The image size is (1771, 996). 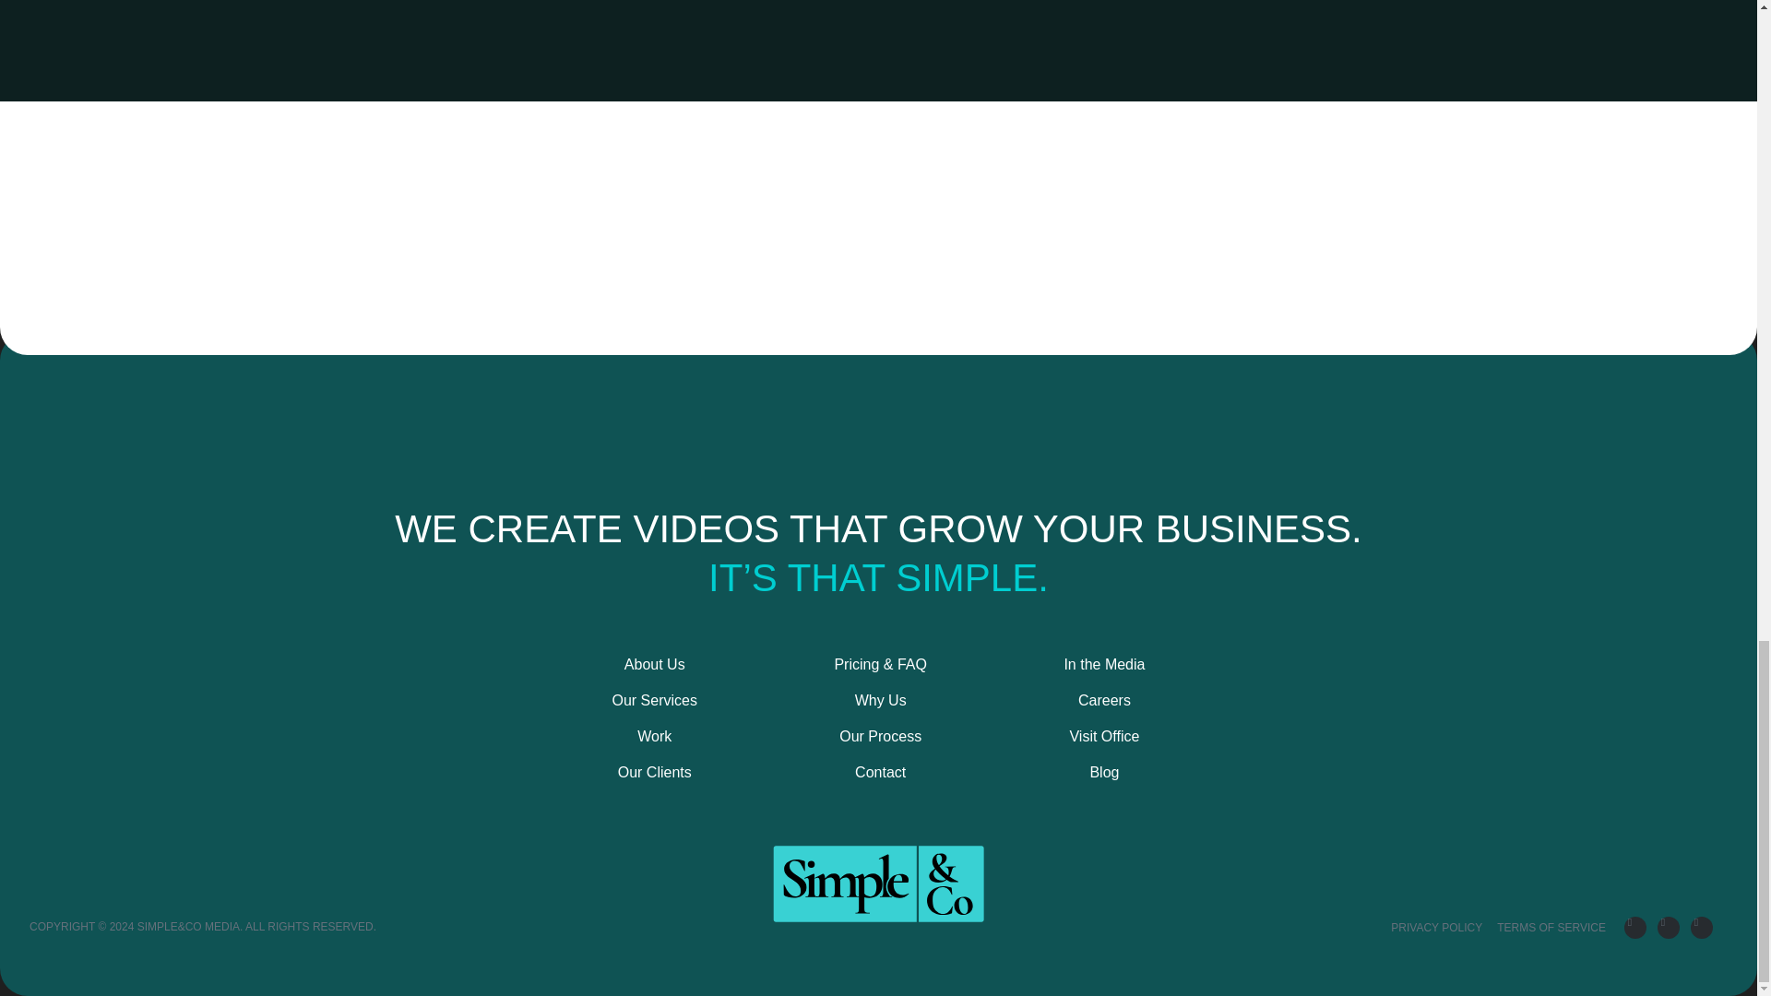 What do you see at coordinates (653, 664) in the screenshot?
I see `About Us` at bounding box center [653, 664].